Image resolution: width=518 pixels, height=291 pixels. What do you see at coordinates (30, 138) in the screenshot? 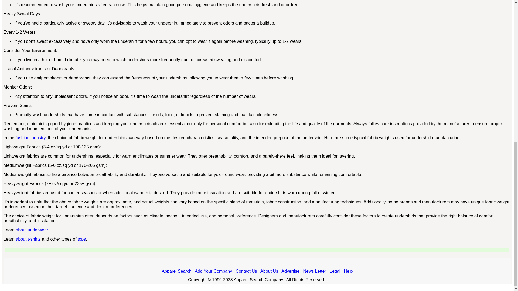
I see `fashion industry` at bounding box center [30, 138].